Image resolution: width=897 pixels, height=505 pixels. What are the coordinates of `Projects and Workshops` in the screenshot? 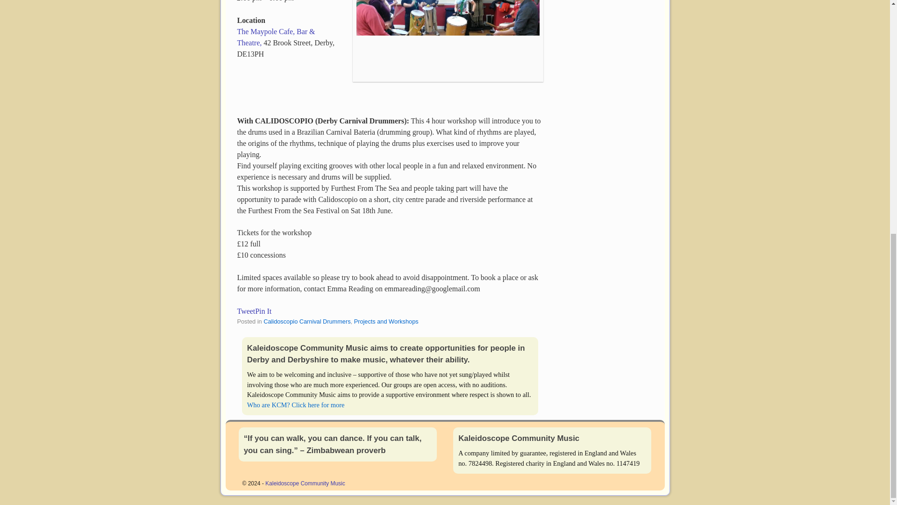 It's located at (386, 322).